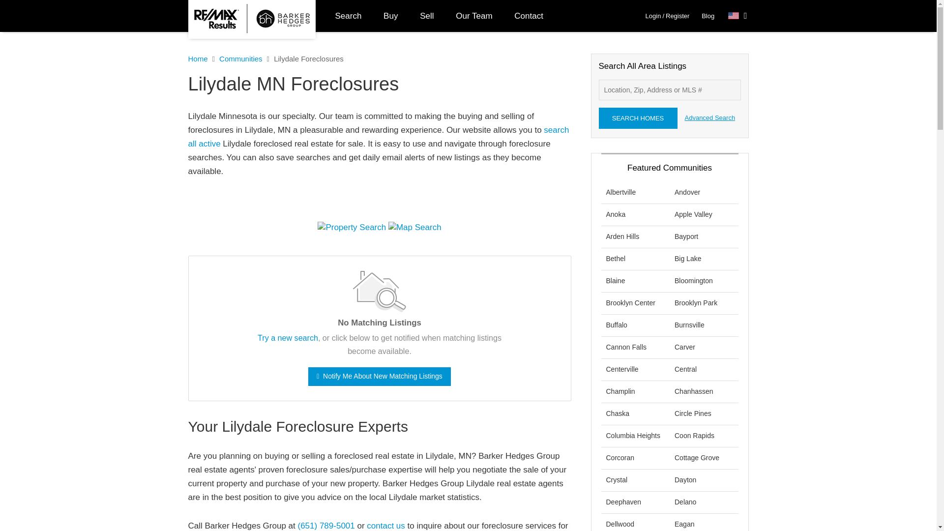 The height and width of the screenshot is (531, 944). Describe the element at coordinates (390, 16) in the screenshot. I see `Buy` at that location.